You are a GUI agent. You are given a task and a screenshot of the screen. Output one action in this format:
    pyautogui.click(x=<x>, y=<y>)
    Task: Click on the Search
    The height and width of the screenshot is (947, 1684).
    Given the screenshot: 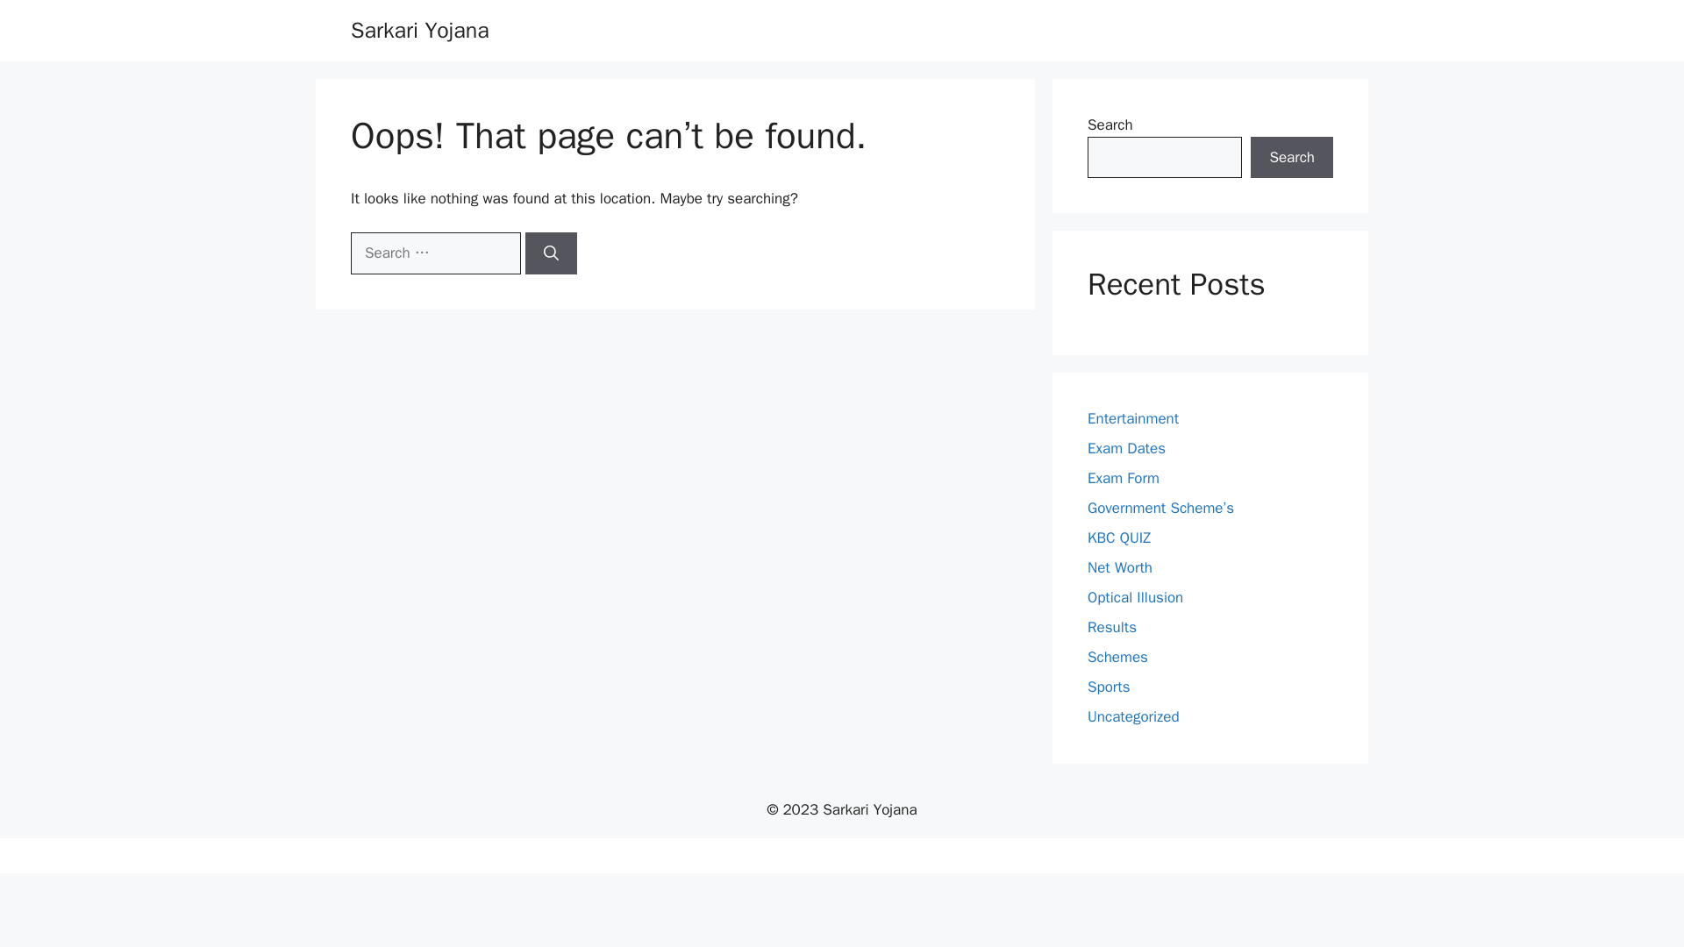 What is the action you would take?
    pyautogui.click(x=1292, y=158)
    